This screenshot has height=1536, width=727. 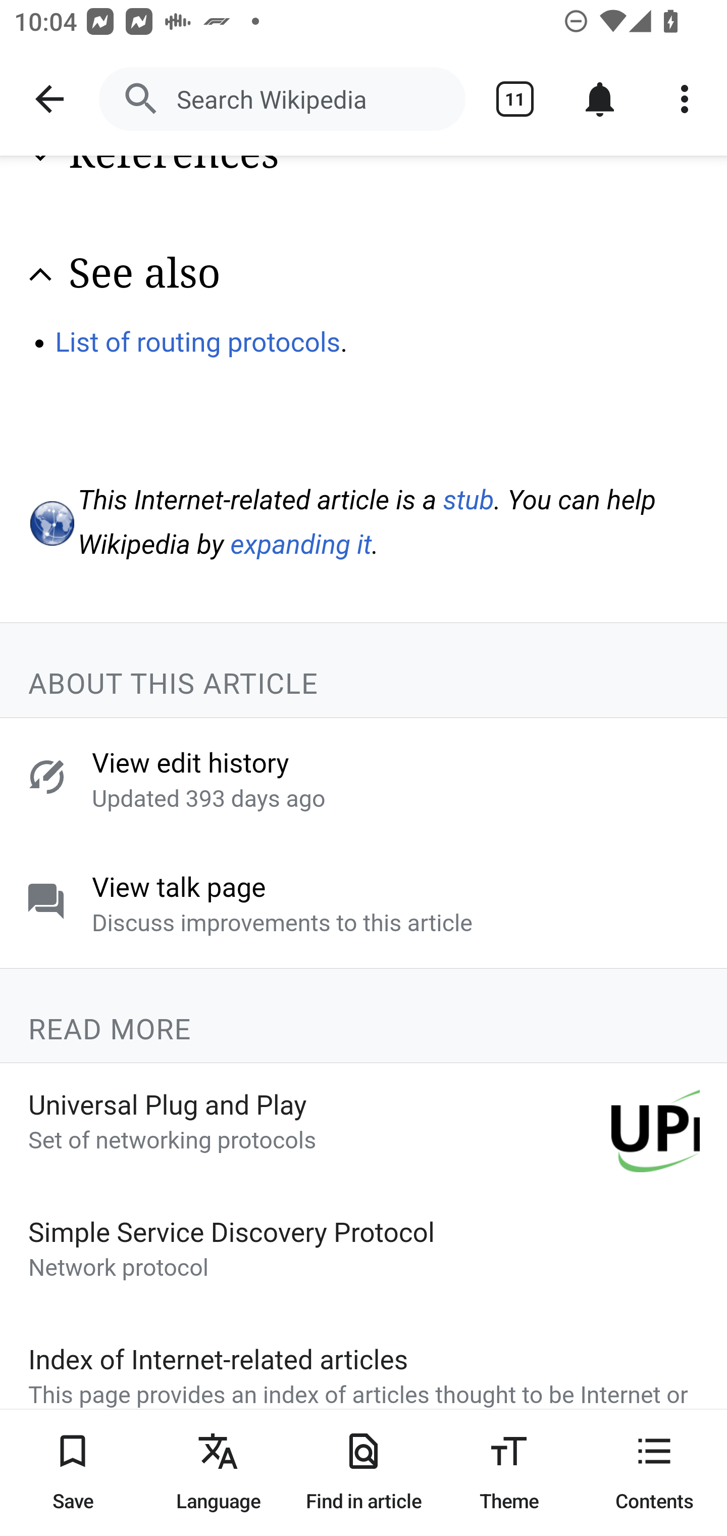 What do you see at coordinates (685, 99) in the screenshot?
I see `More options` at bounding box center [685, 99].